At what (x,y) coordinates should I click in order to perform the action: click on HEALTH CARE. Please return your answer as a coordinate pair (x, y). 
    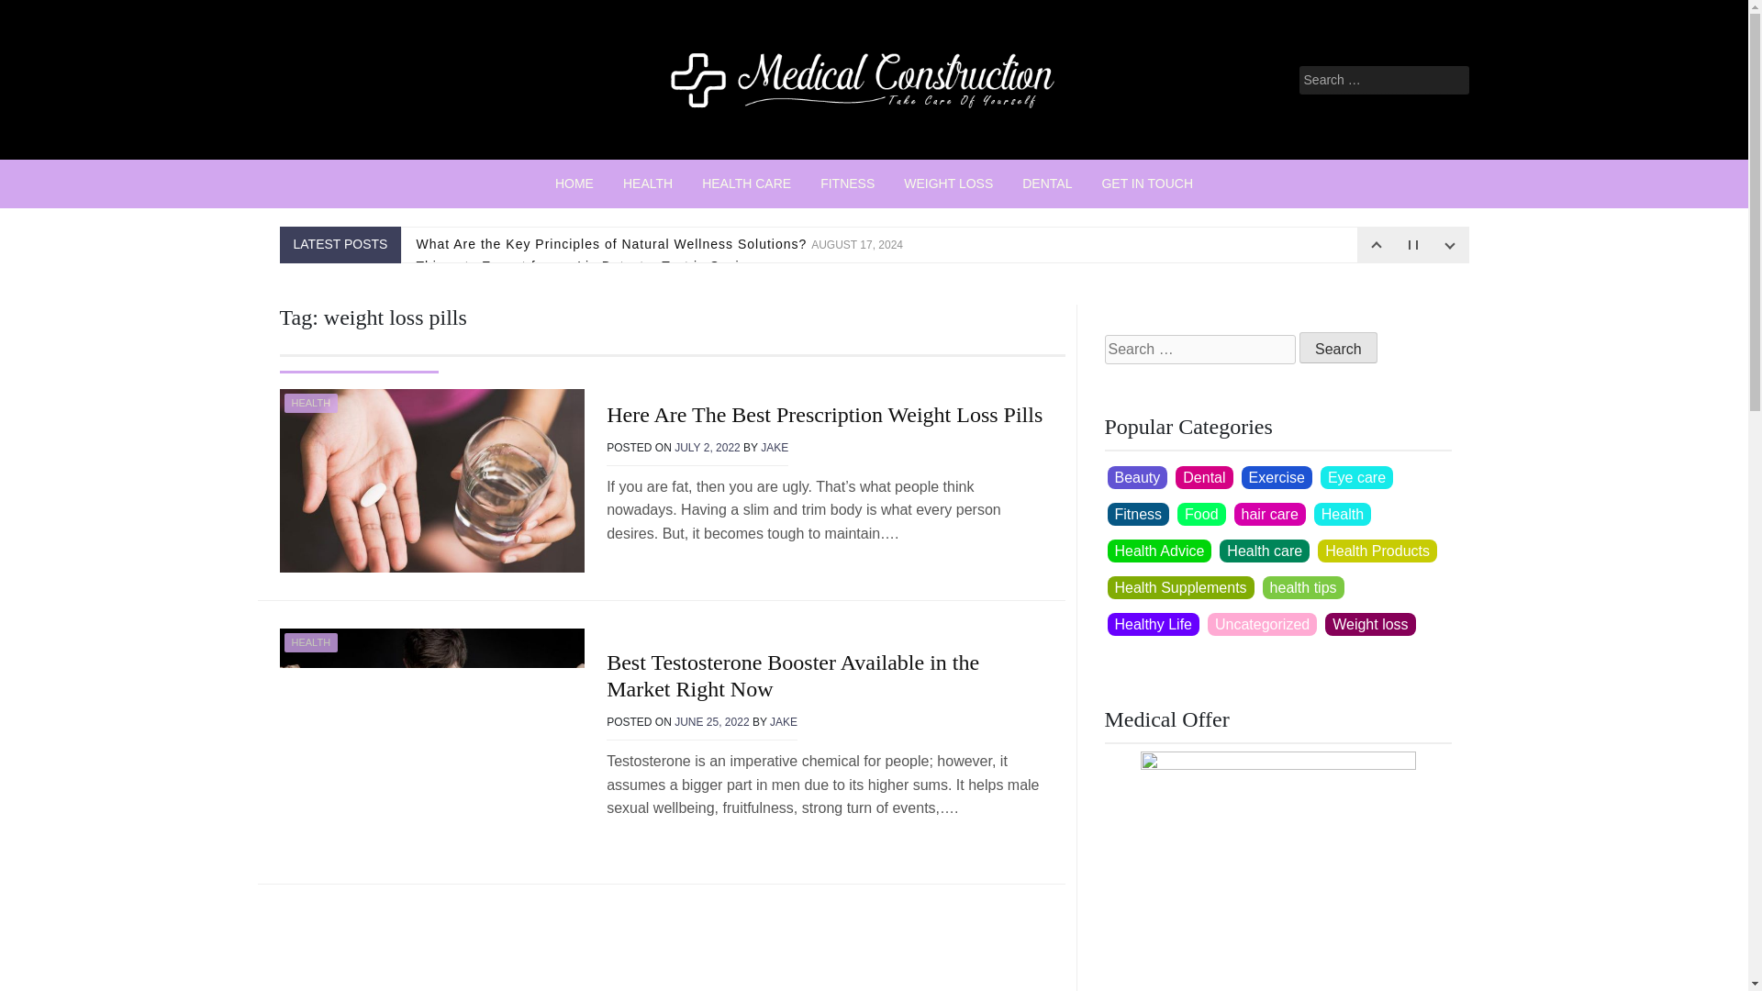
    Looking at the image, I should click on (745, 184).